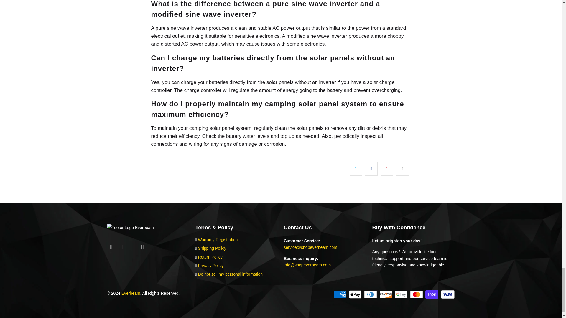  I want to click on Mastercard, so click(417, 294).